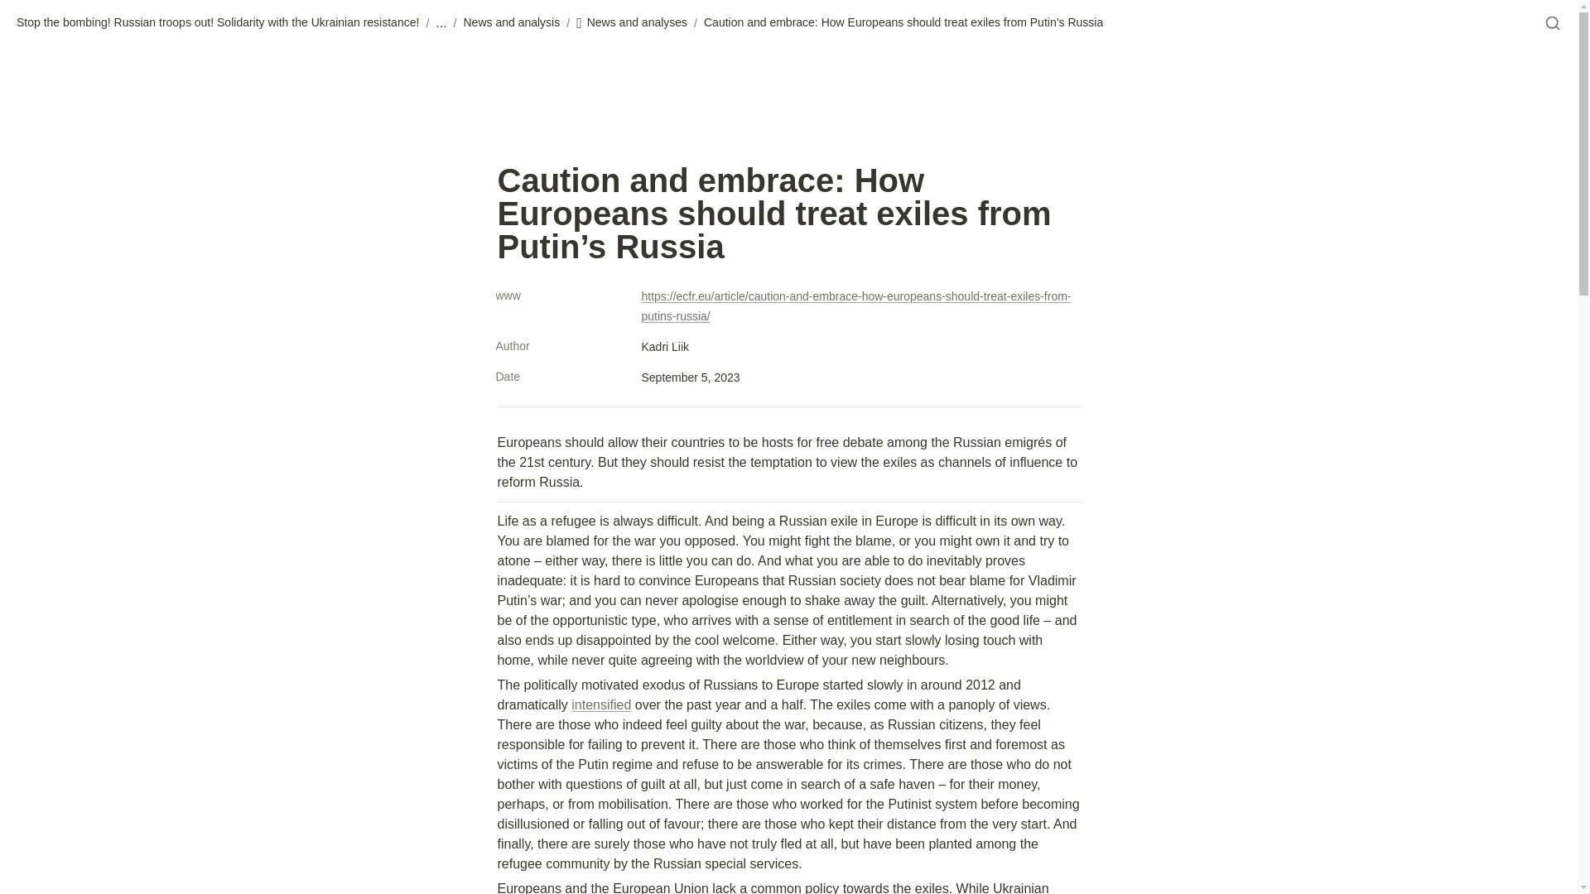  Describe the element at coordinates (601, 704) in the screenshot. I see `intensified` at that location.